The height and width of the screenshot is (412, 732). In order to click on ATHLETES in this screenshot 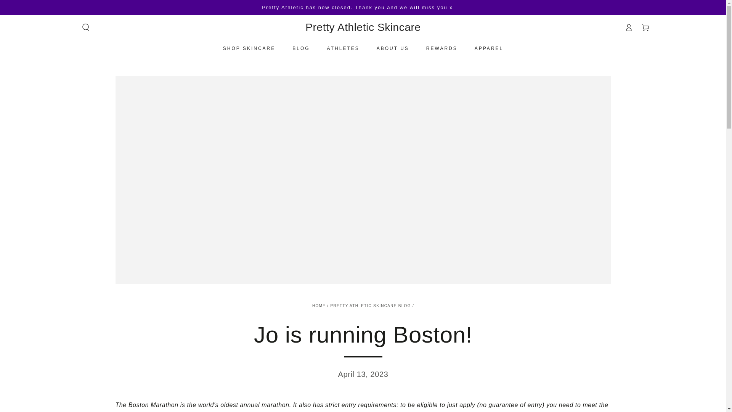, I will do `click(343, 48)`.